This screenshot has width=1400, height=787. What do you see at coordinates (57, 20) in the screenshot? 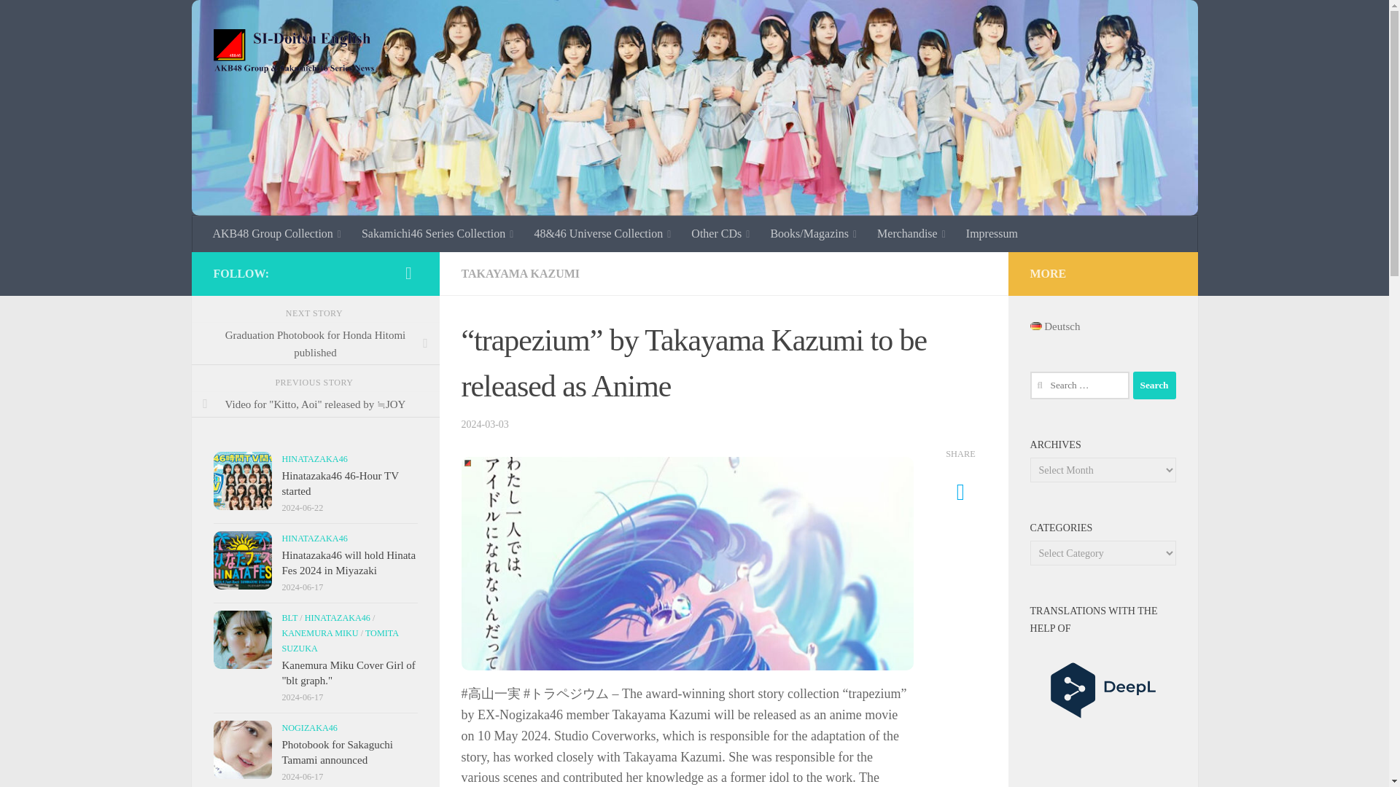
I see `Skip to content` at bounding box center [57, 20].